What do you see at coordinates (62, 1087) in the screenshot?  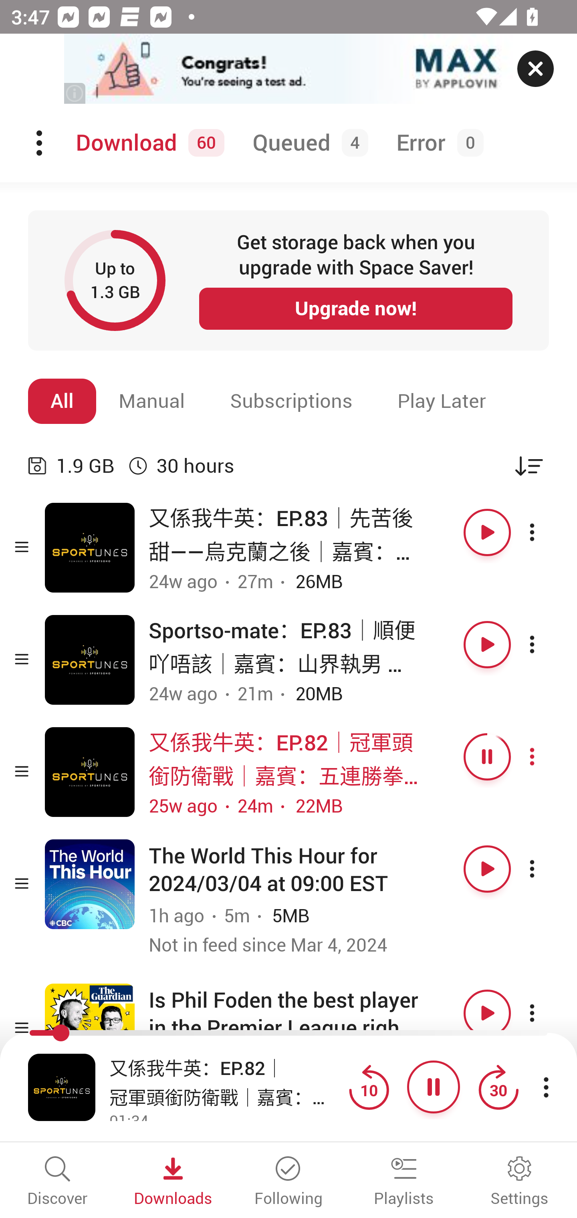 I see `Open fullscreen player` at bounding box center [62, 1087].